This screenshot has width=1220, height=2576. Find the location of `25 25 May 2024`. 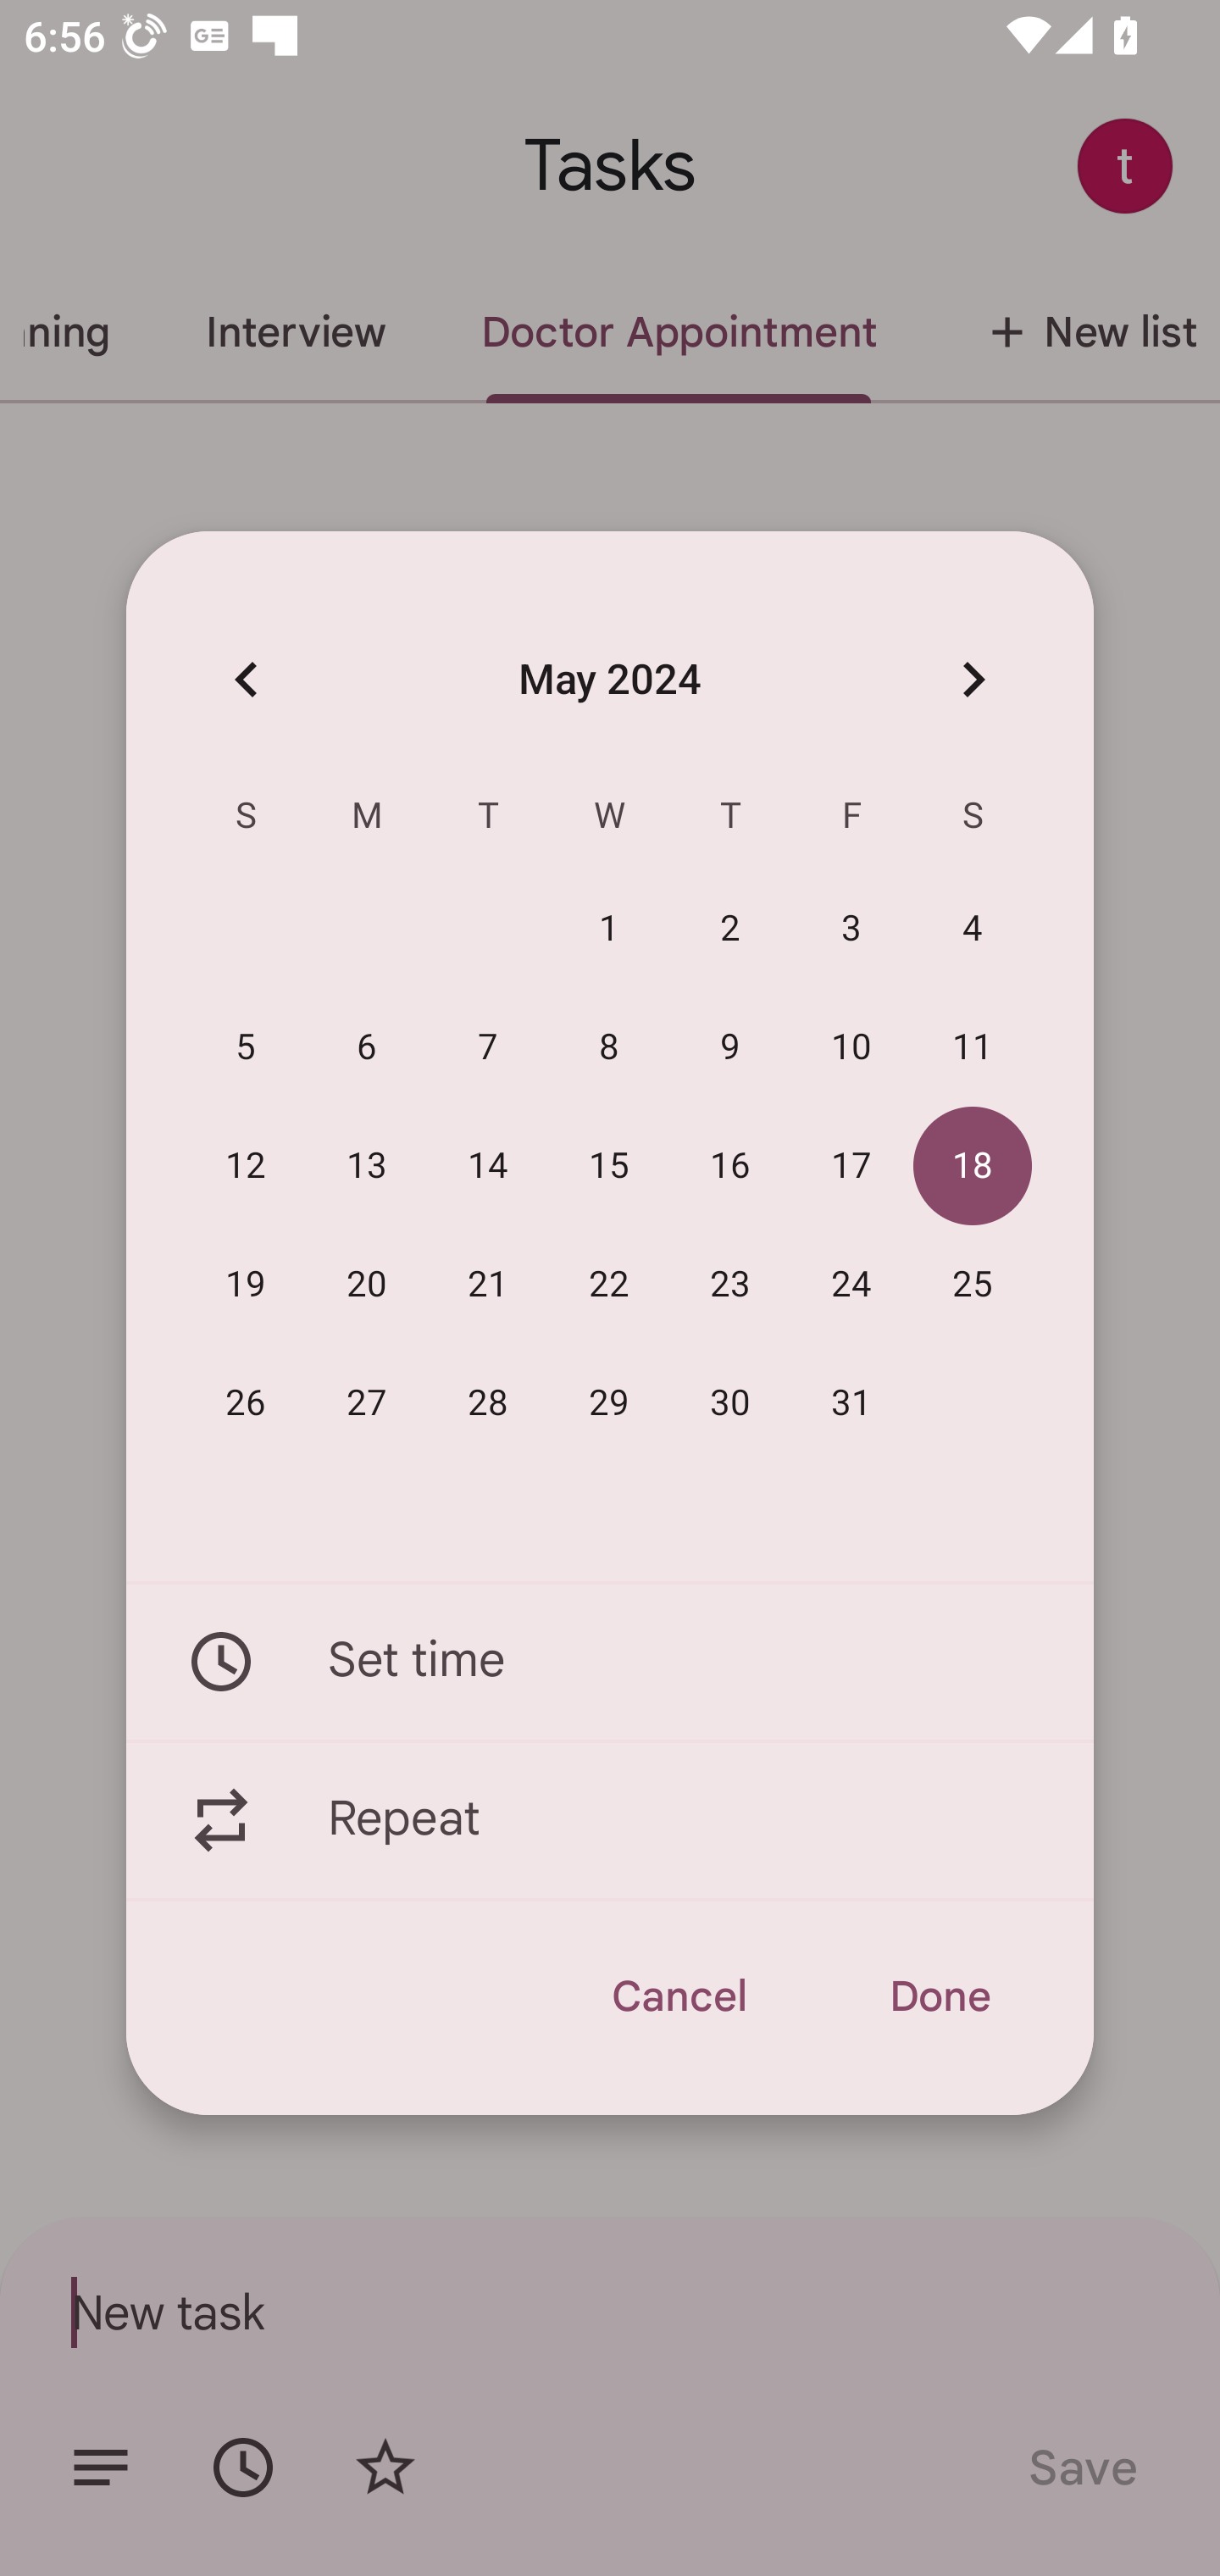

25 25 May 2024 is located at coordinates (973, 1285).